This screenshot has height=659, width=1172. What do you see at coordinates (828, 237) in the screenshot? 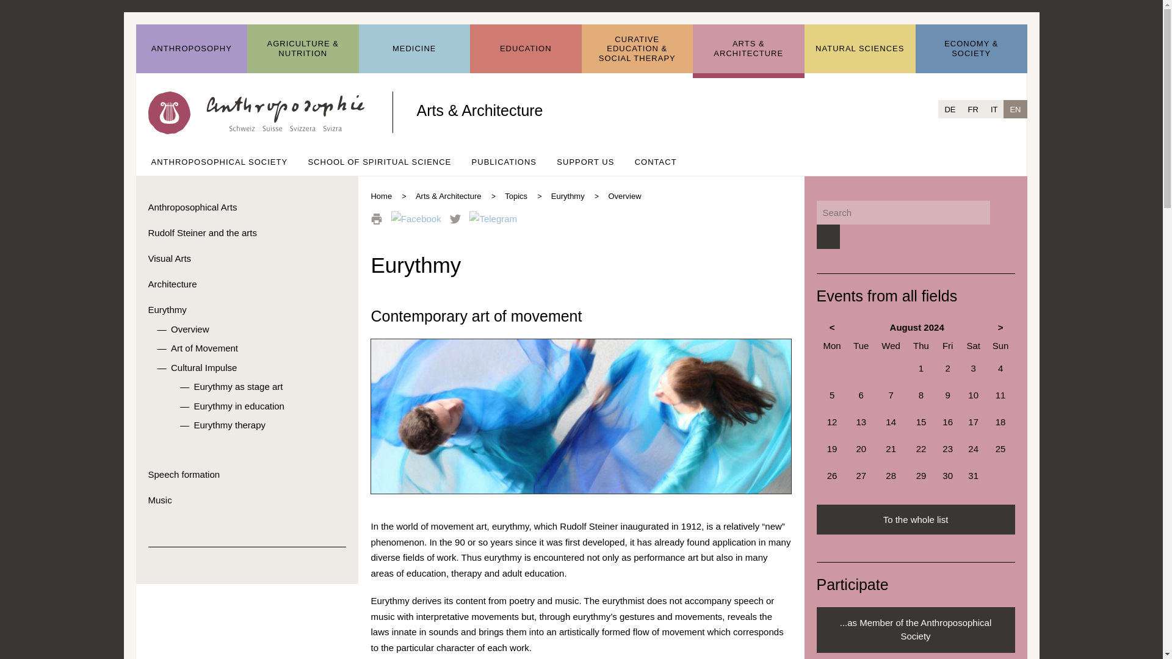
I see `Search` at bounding box center [828, 237].